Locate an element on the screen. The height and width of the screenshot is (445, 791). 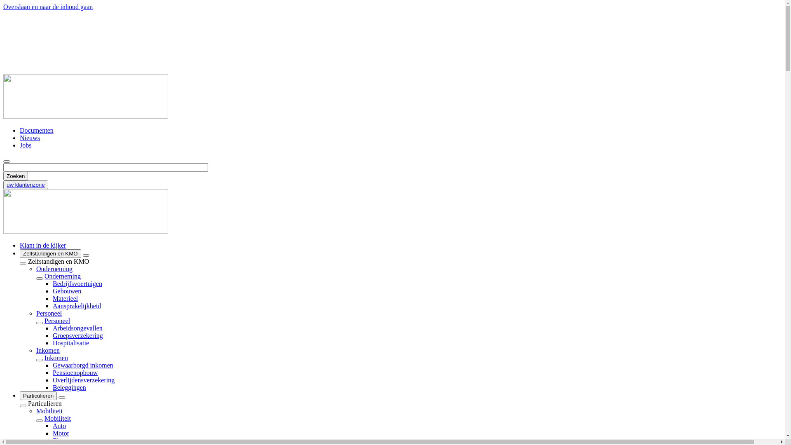
Auto is located at coordinates (59, 426).